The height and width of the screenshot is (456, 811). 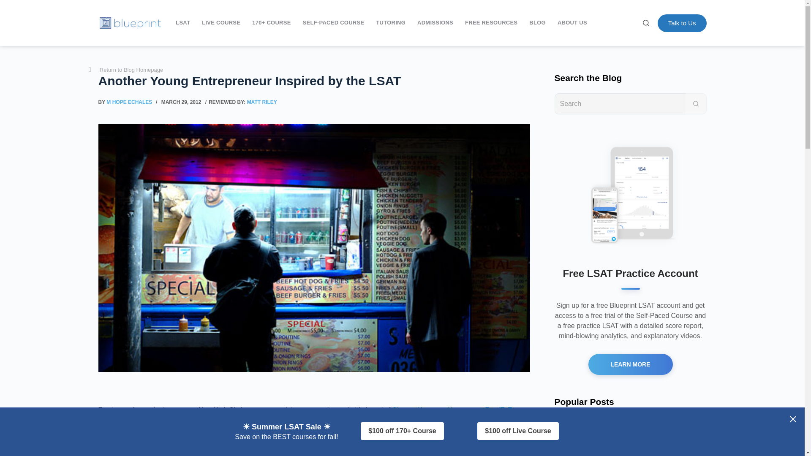 What do you see at coordinates (334, 23) in the screenshot?
I see `SELF-PACED COURSE` at bounding box center [334, 23].